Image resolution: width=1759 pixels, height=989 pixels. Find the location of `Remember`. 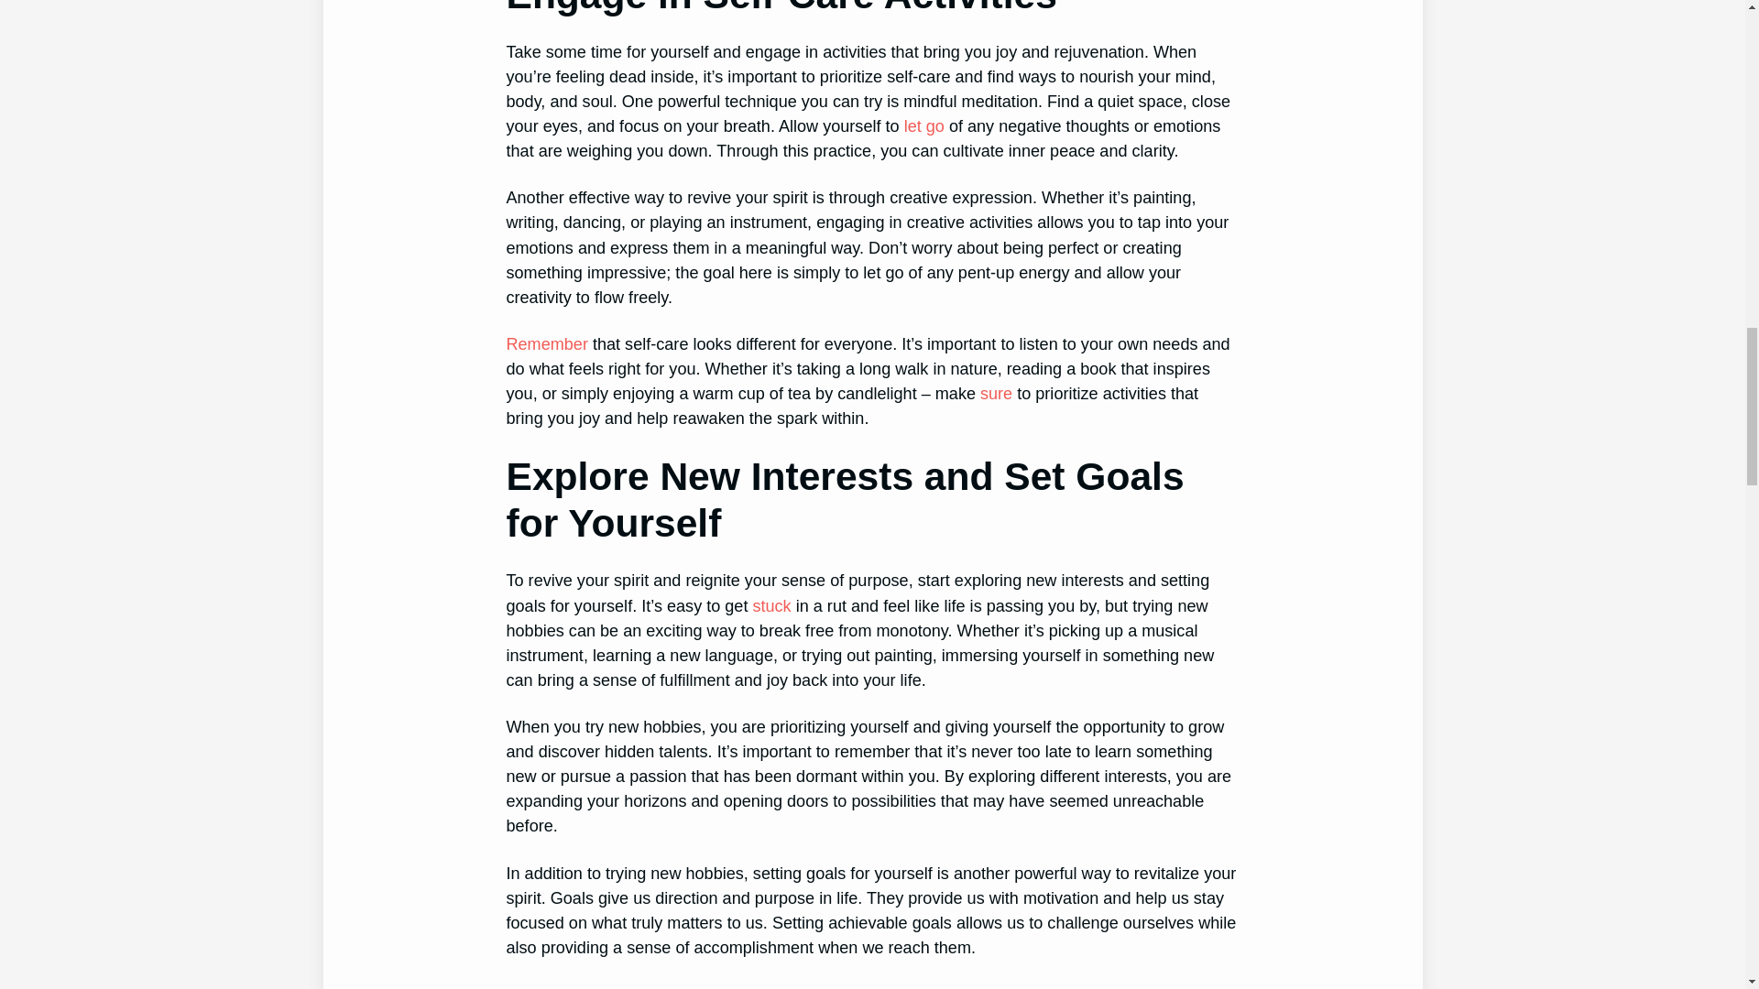

Remember is located at coordinates (546, 344).